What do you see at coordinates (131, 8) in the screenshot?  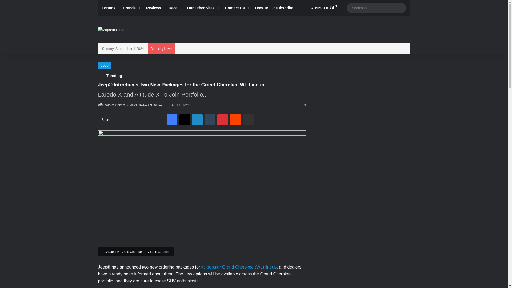 I see `Brands` at bounding box center [131, 8].